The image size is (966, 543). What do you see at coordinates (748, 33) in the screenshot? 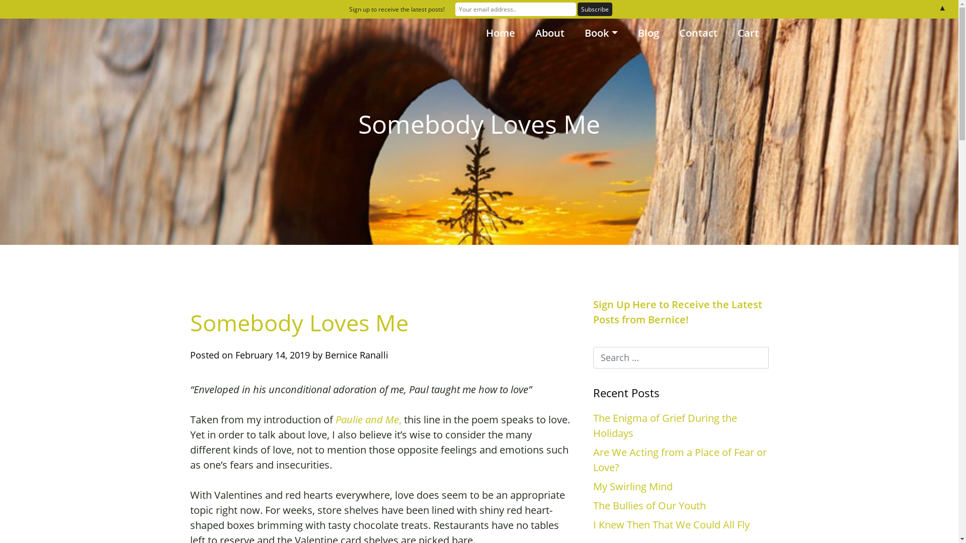
I see `Cart` at bounding box center [748, 33].